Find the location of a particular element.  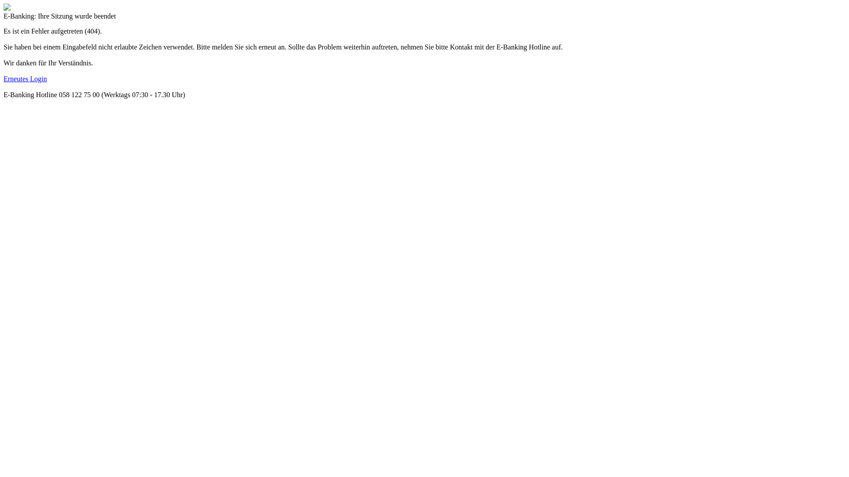

Erneutes Login is located at coordinates (25, 79).